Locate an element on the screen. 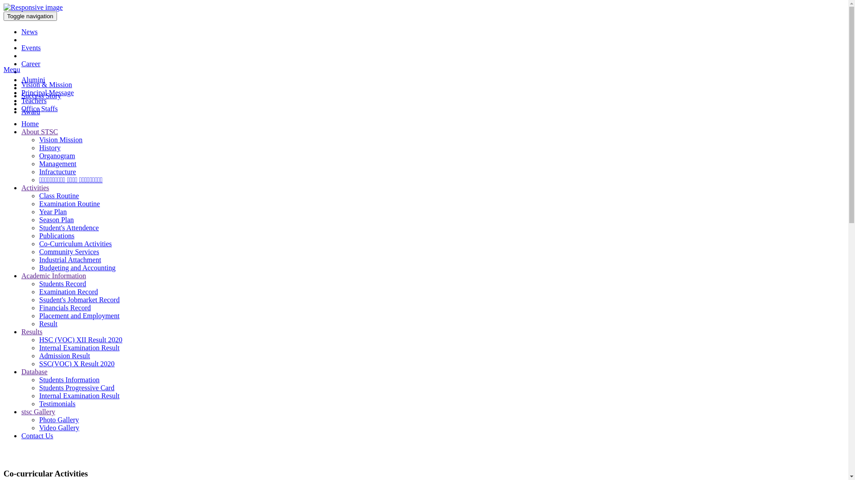 The image size is (855, 480). Student's Attendence is located at coordinates (69, 228).